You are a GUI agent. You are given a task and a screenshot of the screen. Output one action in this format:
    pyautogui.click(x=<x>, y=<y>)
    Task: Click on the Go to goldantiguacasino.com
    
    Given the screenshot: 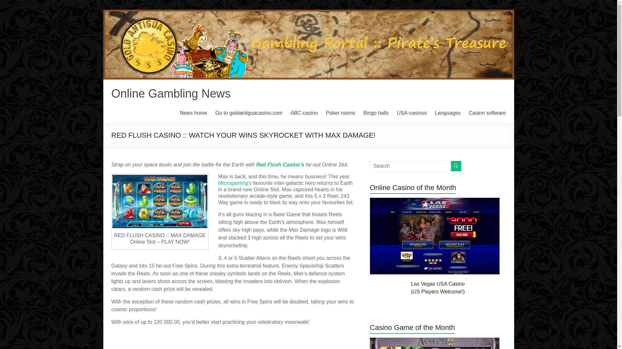 What is the action you would take?
    pyautogui.click(x=249, y=113)
    